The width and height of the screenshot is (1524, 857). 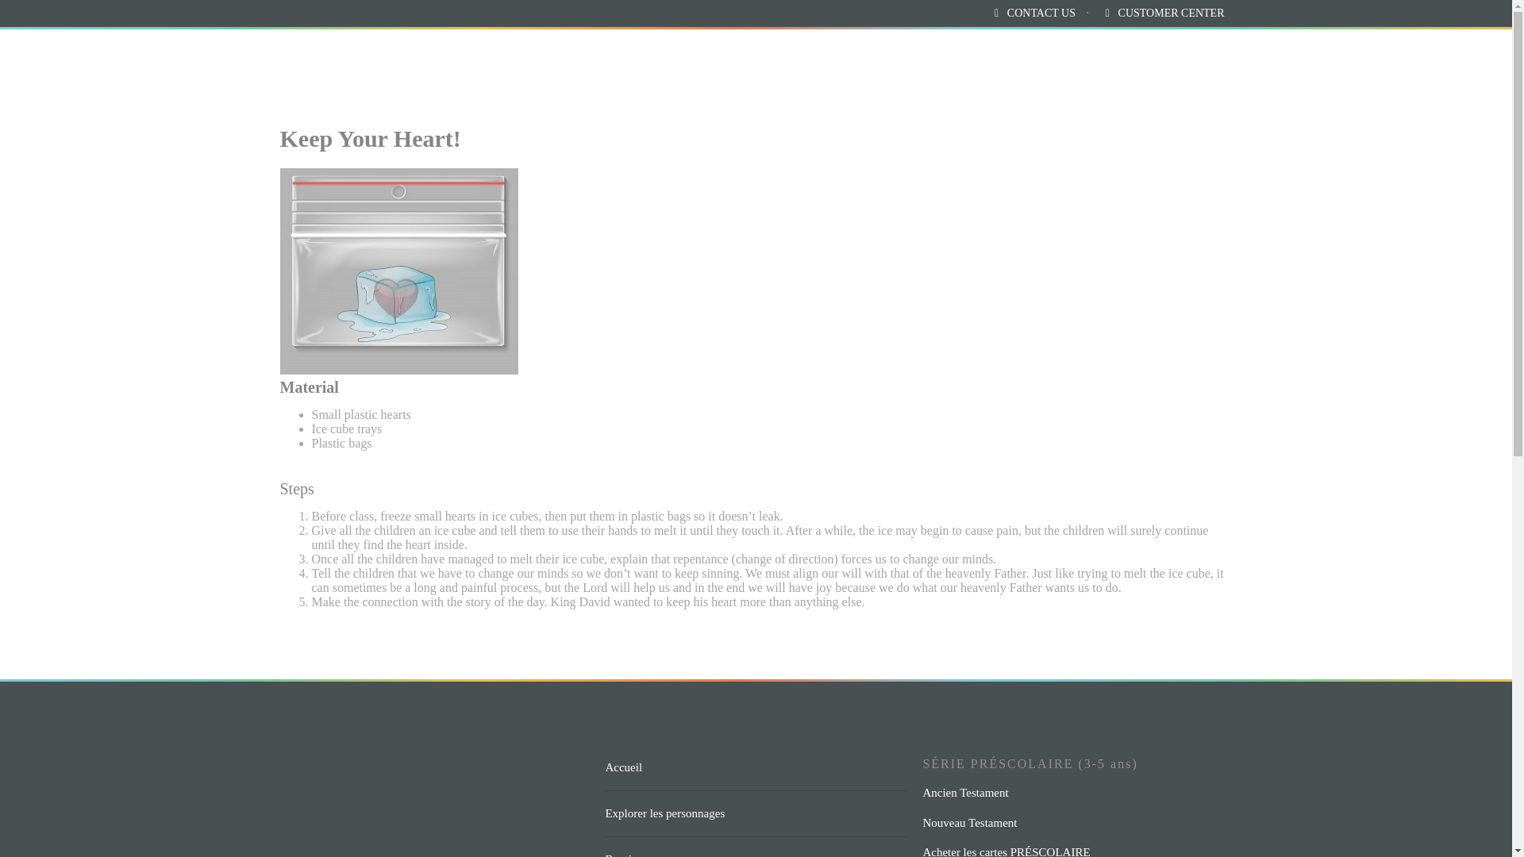 I want to click on CONTACT US, so click(x=1041, y=13).